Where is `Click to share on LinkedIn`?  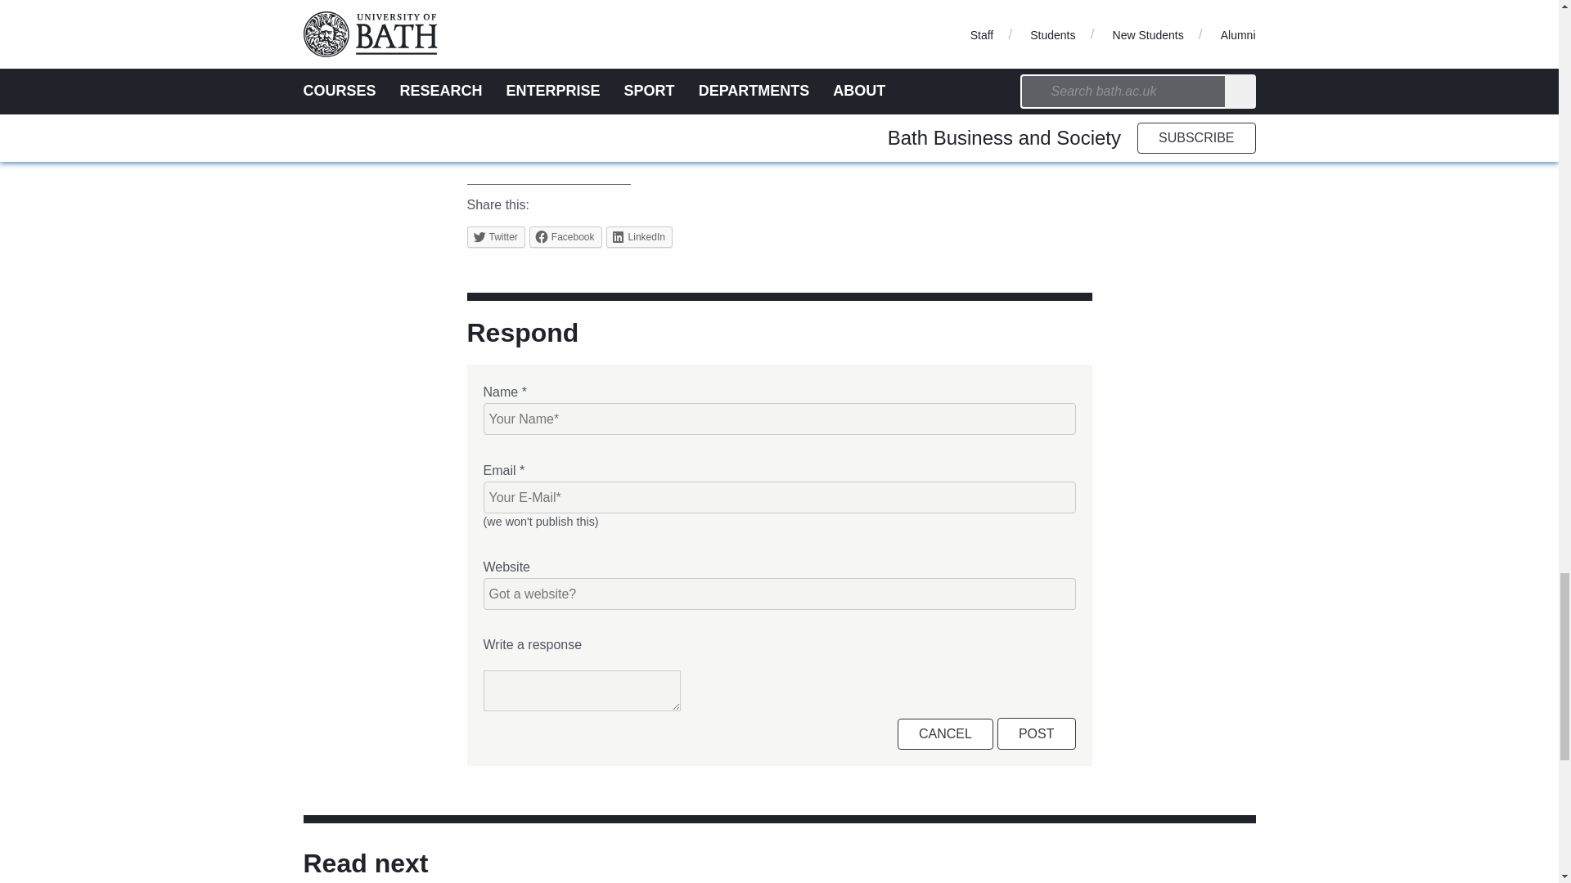
Click to share on LinkedIn is located at coordinates (639, 237).